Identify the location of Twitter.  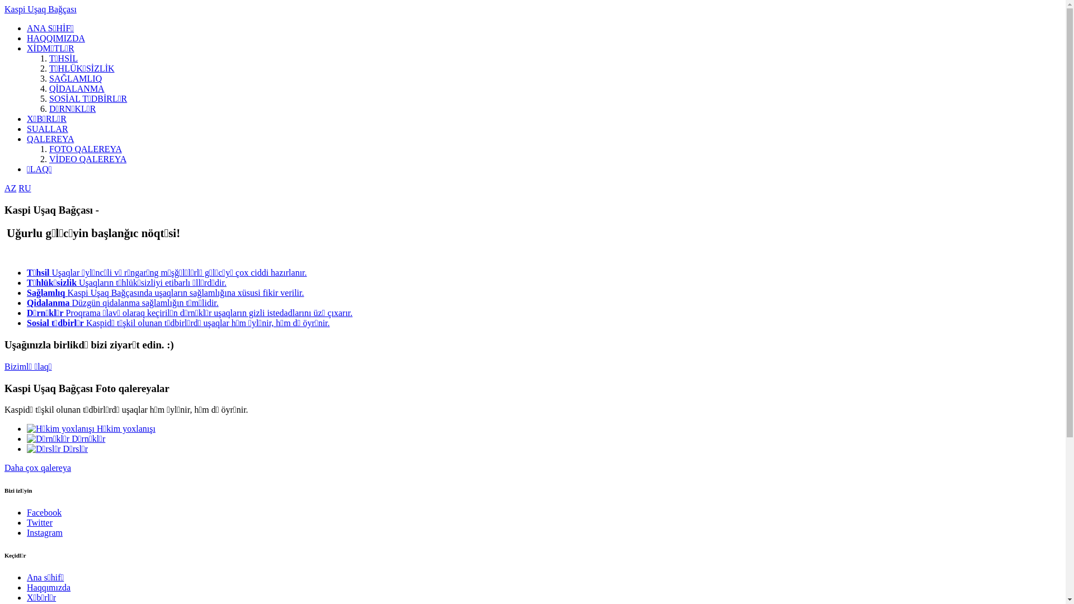
(40, 522).